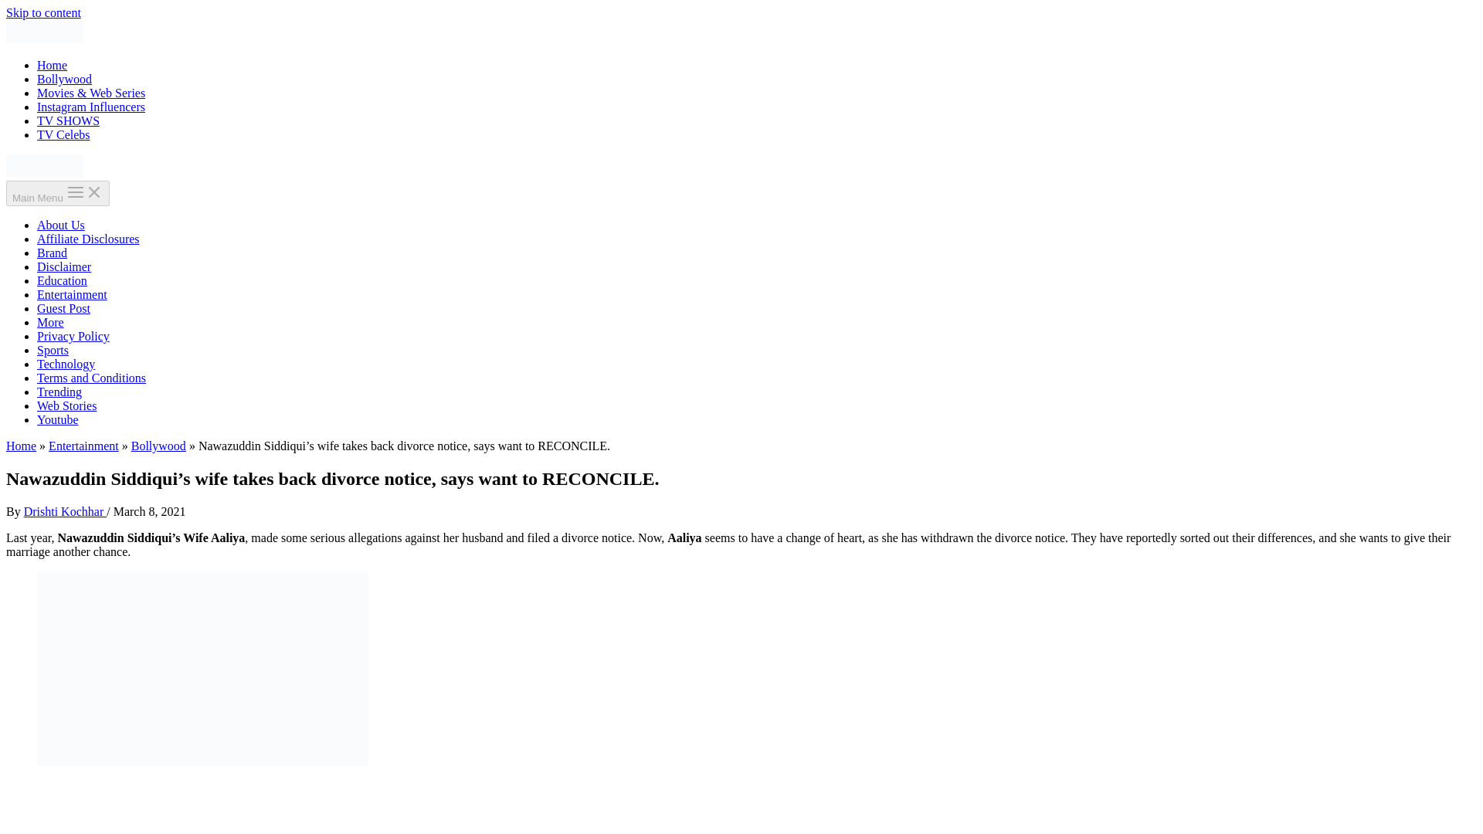  Describe the element at coordinates (52, 65) in the screenshot. I see `Home` at that location.